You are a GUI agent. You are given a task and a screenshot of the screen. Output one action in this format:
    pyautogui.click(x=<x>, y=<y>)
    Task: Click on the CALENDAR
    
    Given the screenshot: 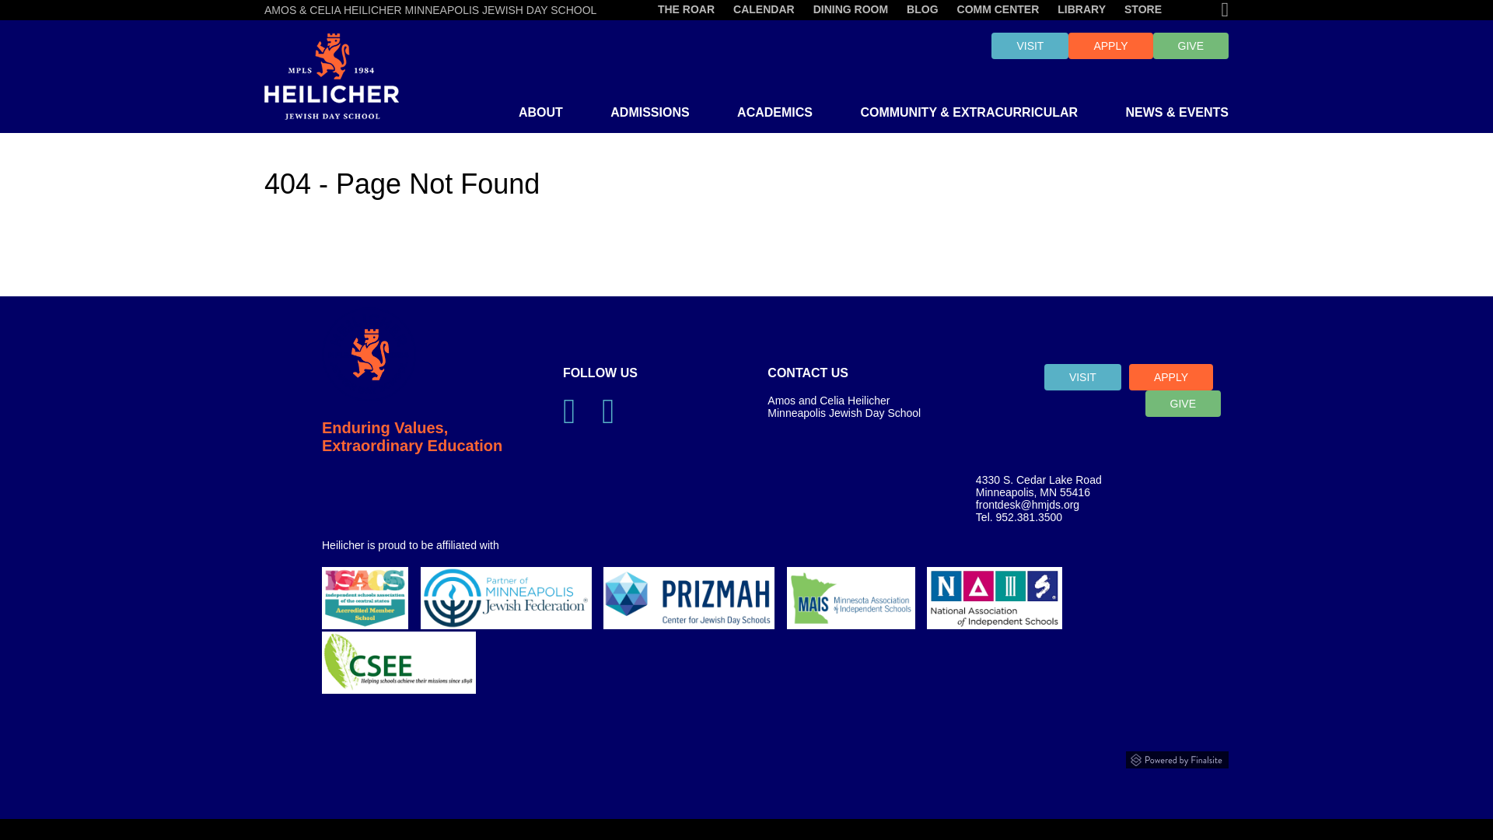 What is the action you would take?
    pyautogui.click(x=764, y=9)
    